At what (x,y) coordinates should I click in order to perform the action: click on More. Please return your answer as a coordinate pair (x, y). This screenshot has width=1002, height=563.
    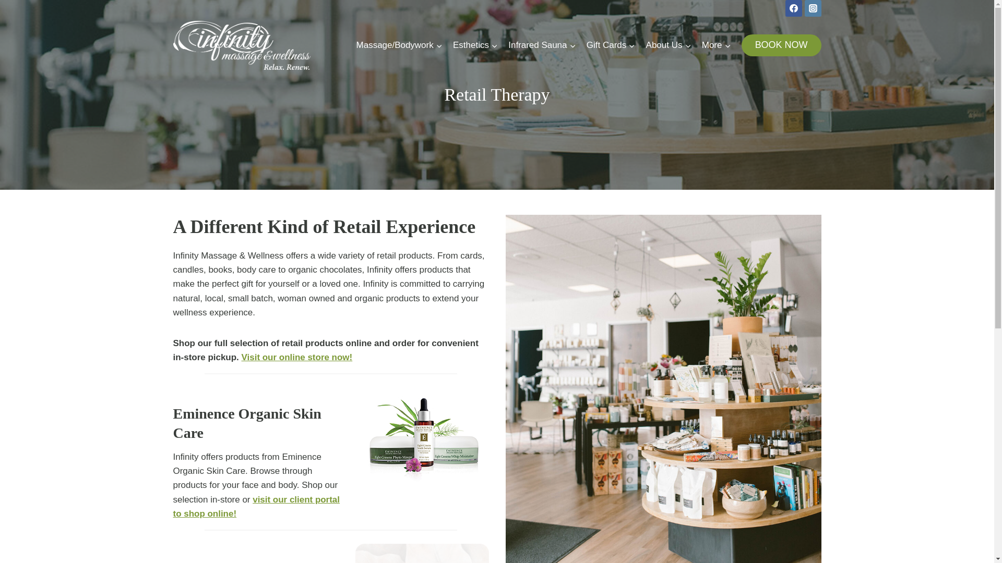
    Looking at the image, I should click on (716, 45).